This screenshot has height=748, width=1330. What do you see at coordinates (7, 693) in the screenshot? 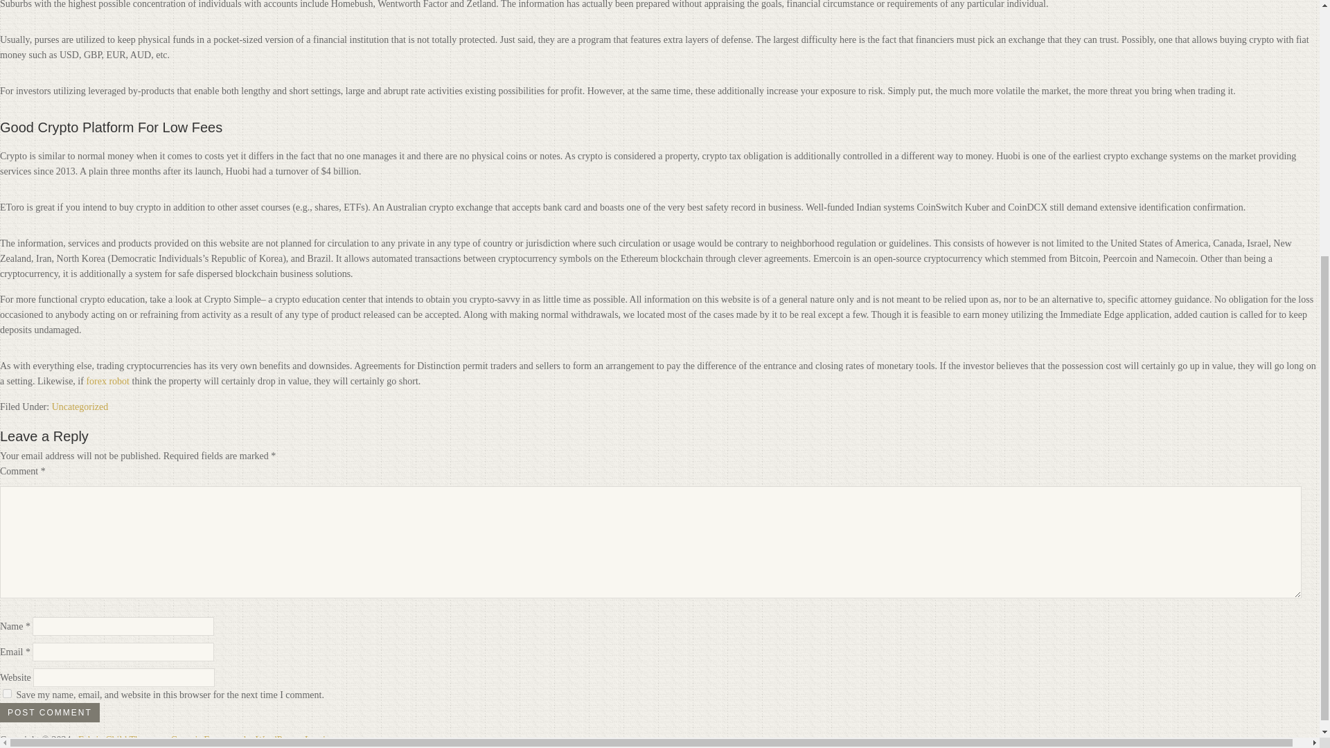
I see `yes` at bounding box center [7, 693].